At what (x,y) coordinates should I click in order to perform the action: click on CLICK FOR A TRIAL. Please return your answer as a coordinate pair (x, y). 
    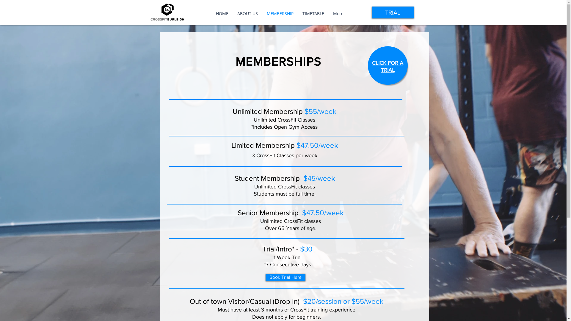
    Looking at the image, I should click on (388, 66).